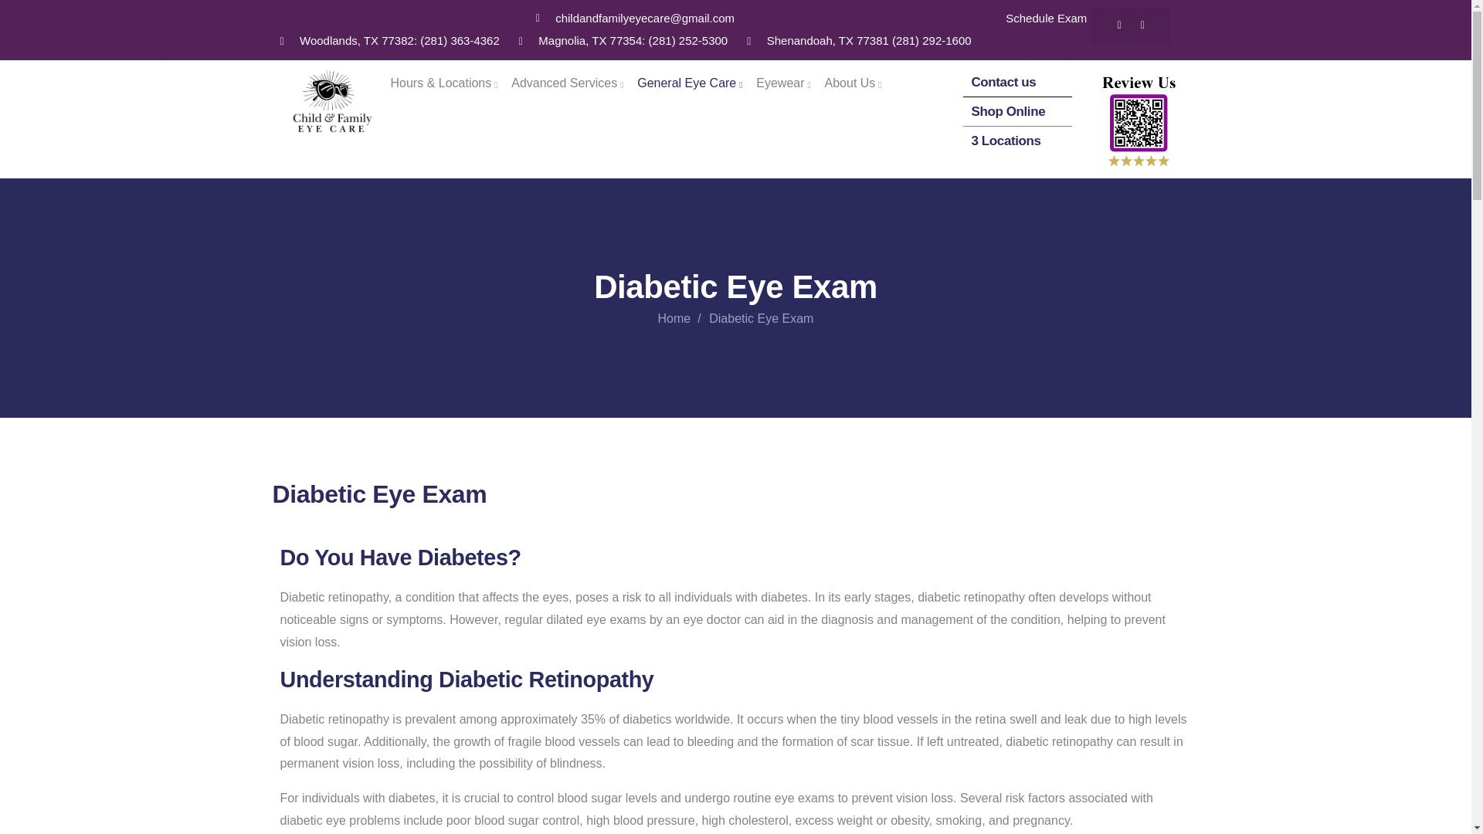 The image size is (1483, 834). I want to click on Shop Online, so click(1008, 111).